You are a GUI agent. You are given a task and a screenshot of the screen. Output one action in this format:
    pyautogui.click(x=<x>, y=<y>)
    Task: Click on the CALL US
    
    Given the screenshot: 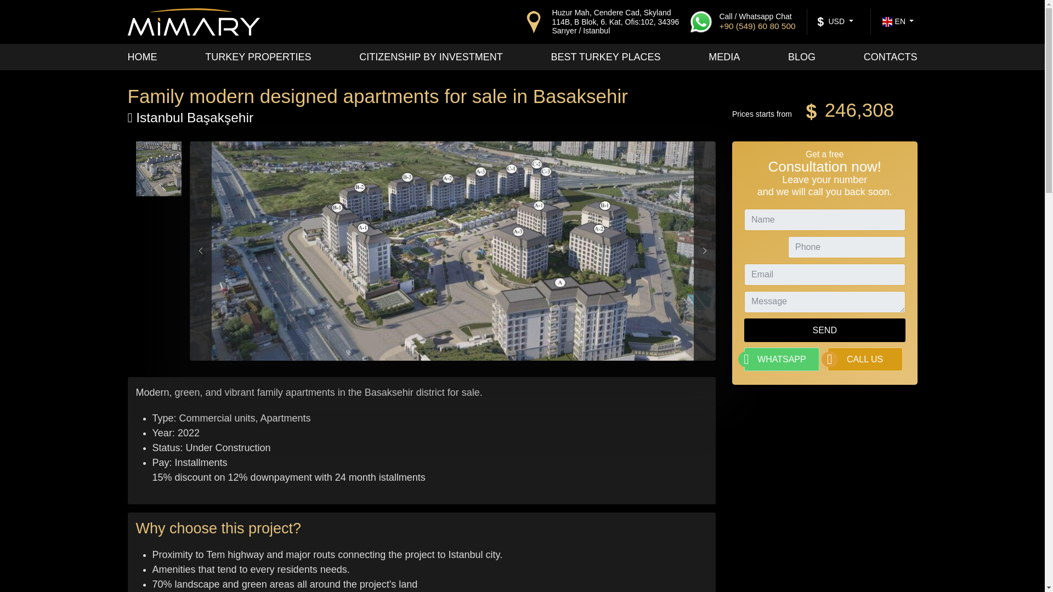 What is the action you would take?
    pyautogui.click(x=865, y=359)
    